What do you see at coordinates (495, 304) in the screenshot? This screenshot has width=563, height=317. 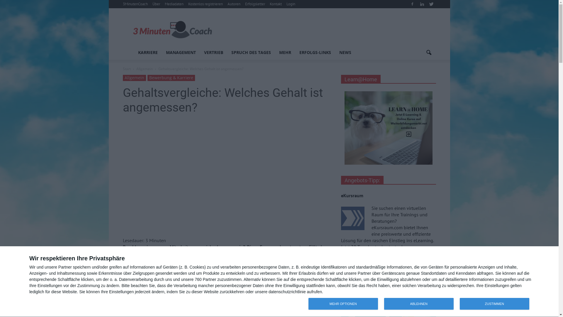 I see `ZUSTIMMEN` at bounding box center [495, 304].